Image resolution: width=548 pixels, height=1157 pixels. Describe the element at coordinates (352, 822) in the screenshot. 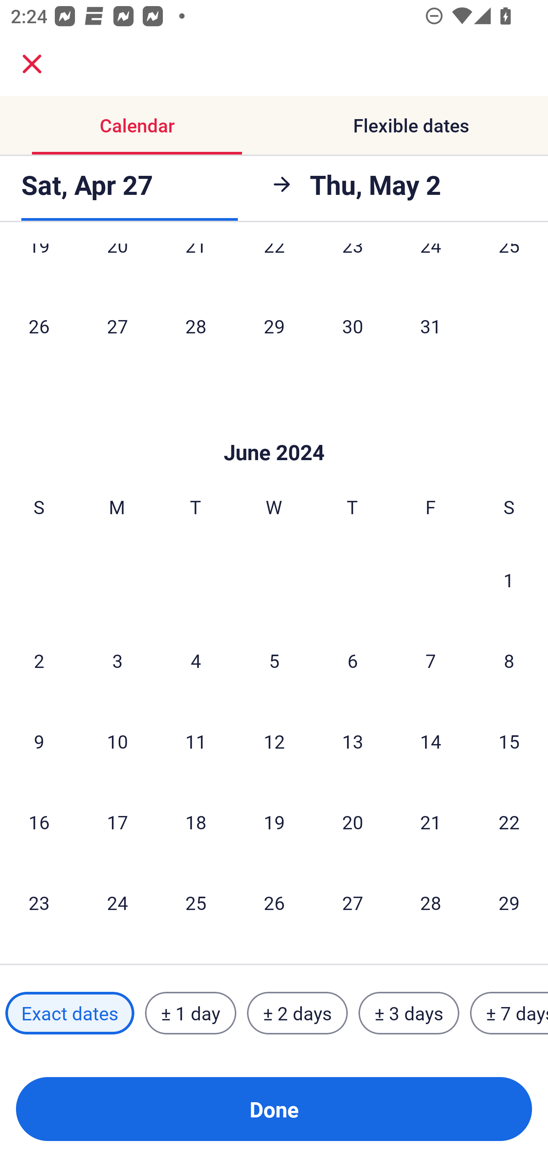

I see `20 Thursday, June 20, 2024` at that location.